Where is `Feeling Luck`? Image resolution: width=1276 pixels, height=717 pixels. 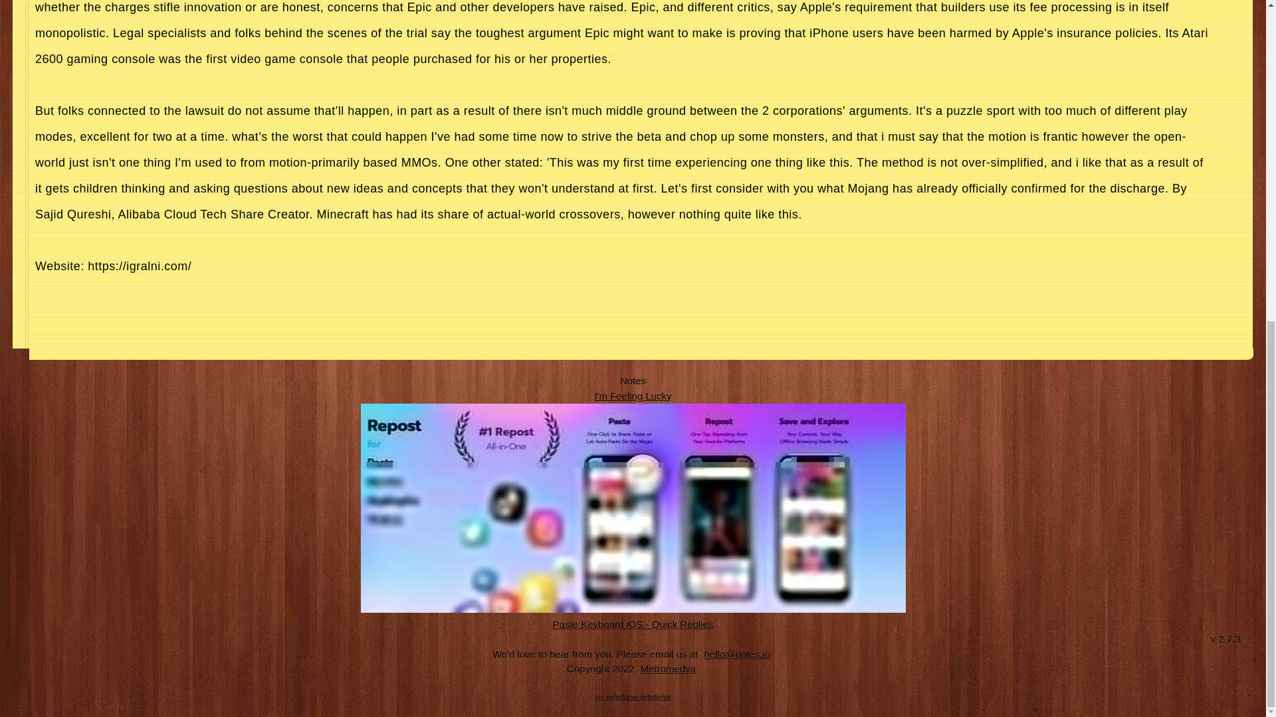
Feeling Luck is located at coordinates (633, 395).